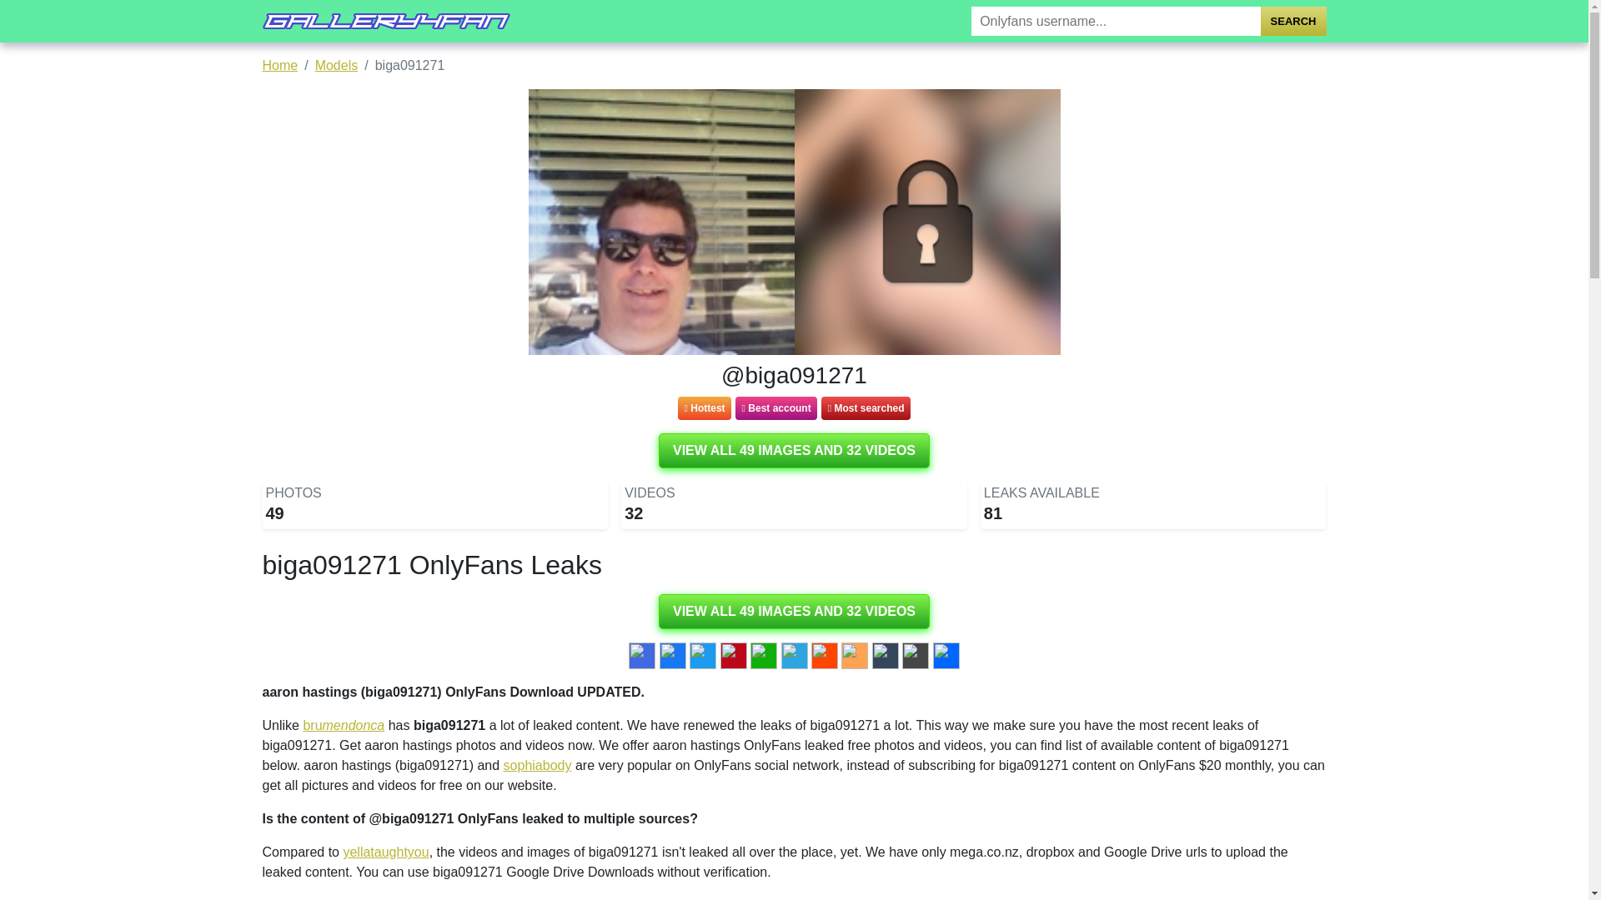 The image size is (1601, 900). What do you see at coordinates (337, 65) in the screenshot?
I see `Models` at bounding box center [337, 65].